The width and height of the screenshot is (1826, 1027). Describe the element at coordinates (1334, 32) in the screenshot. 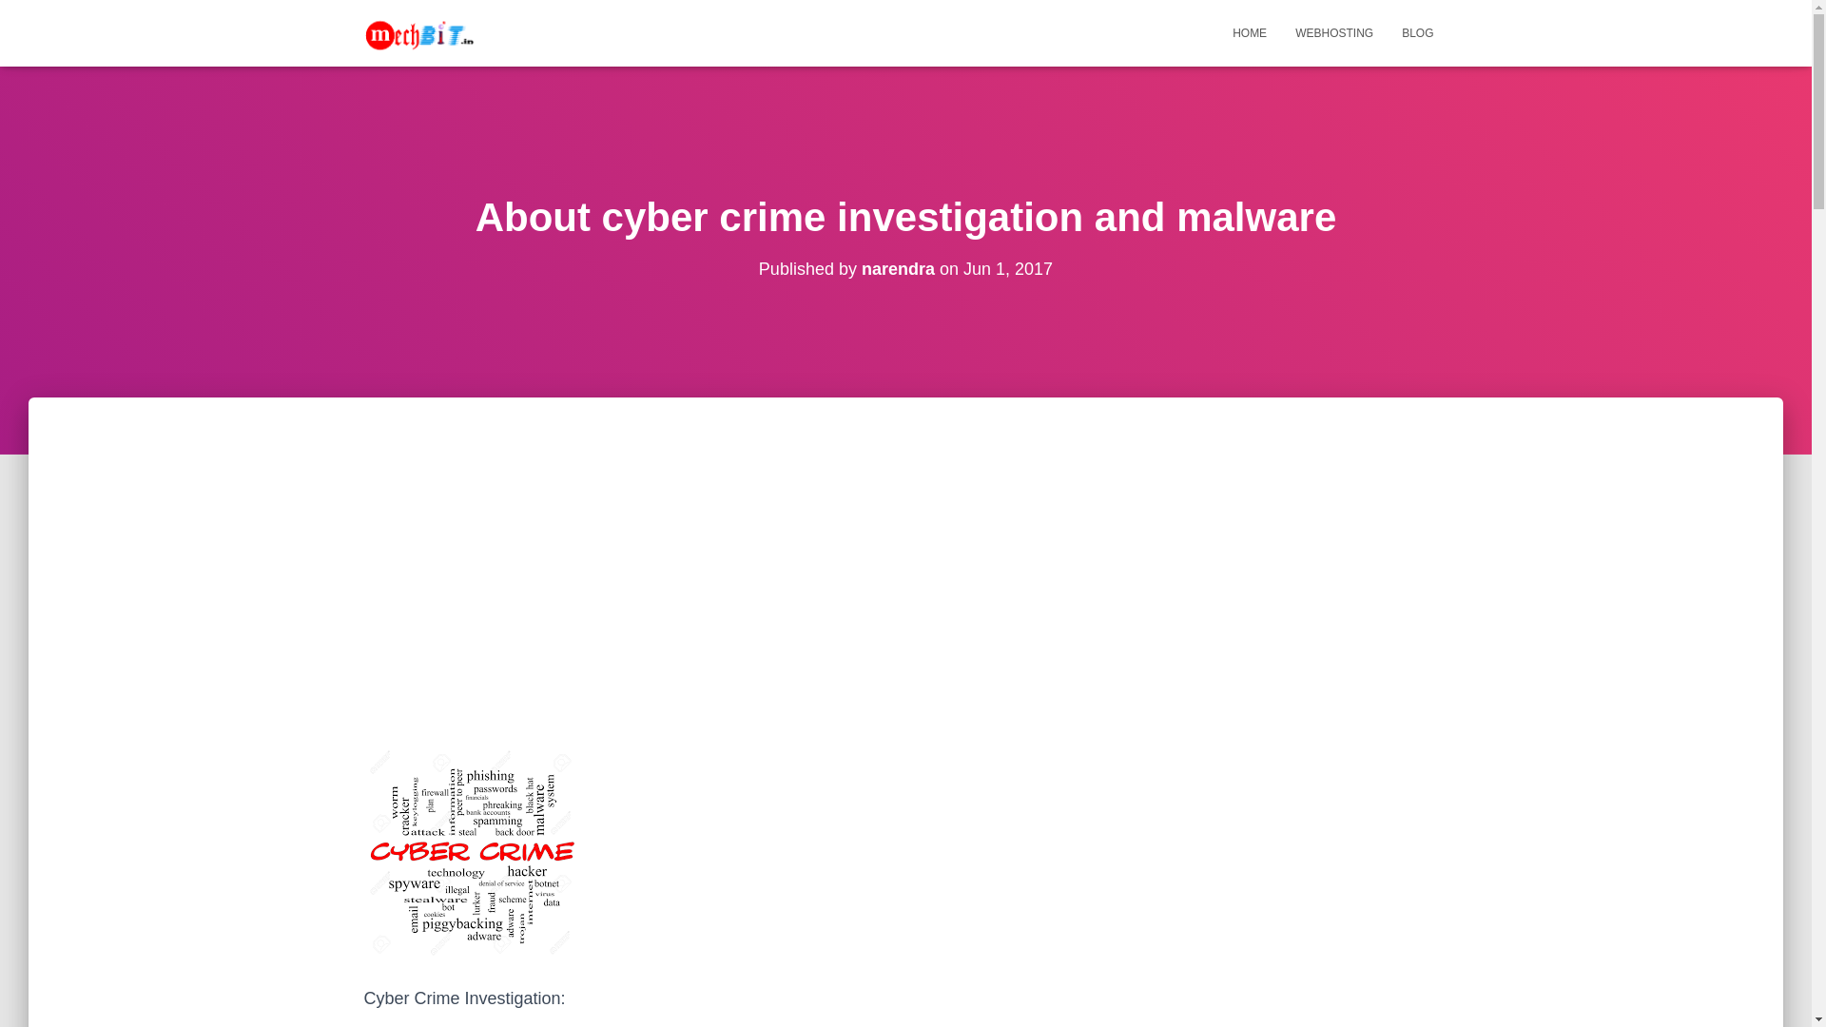

I see `Webhosting` at that location.